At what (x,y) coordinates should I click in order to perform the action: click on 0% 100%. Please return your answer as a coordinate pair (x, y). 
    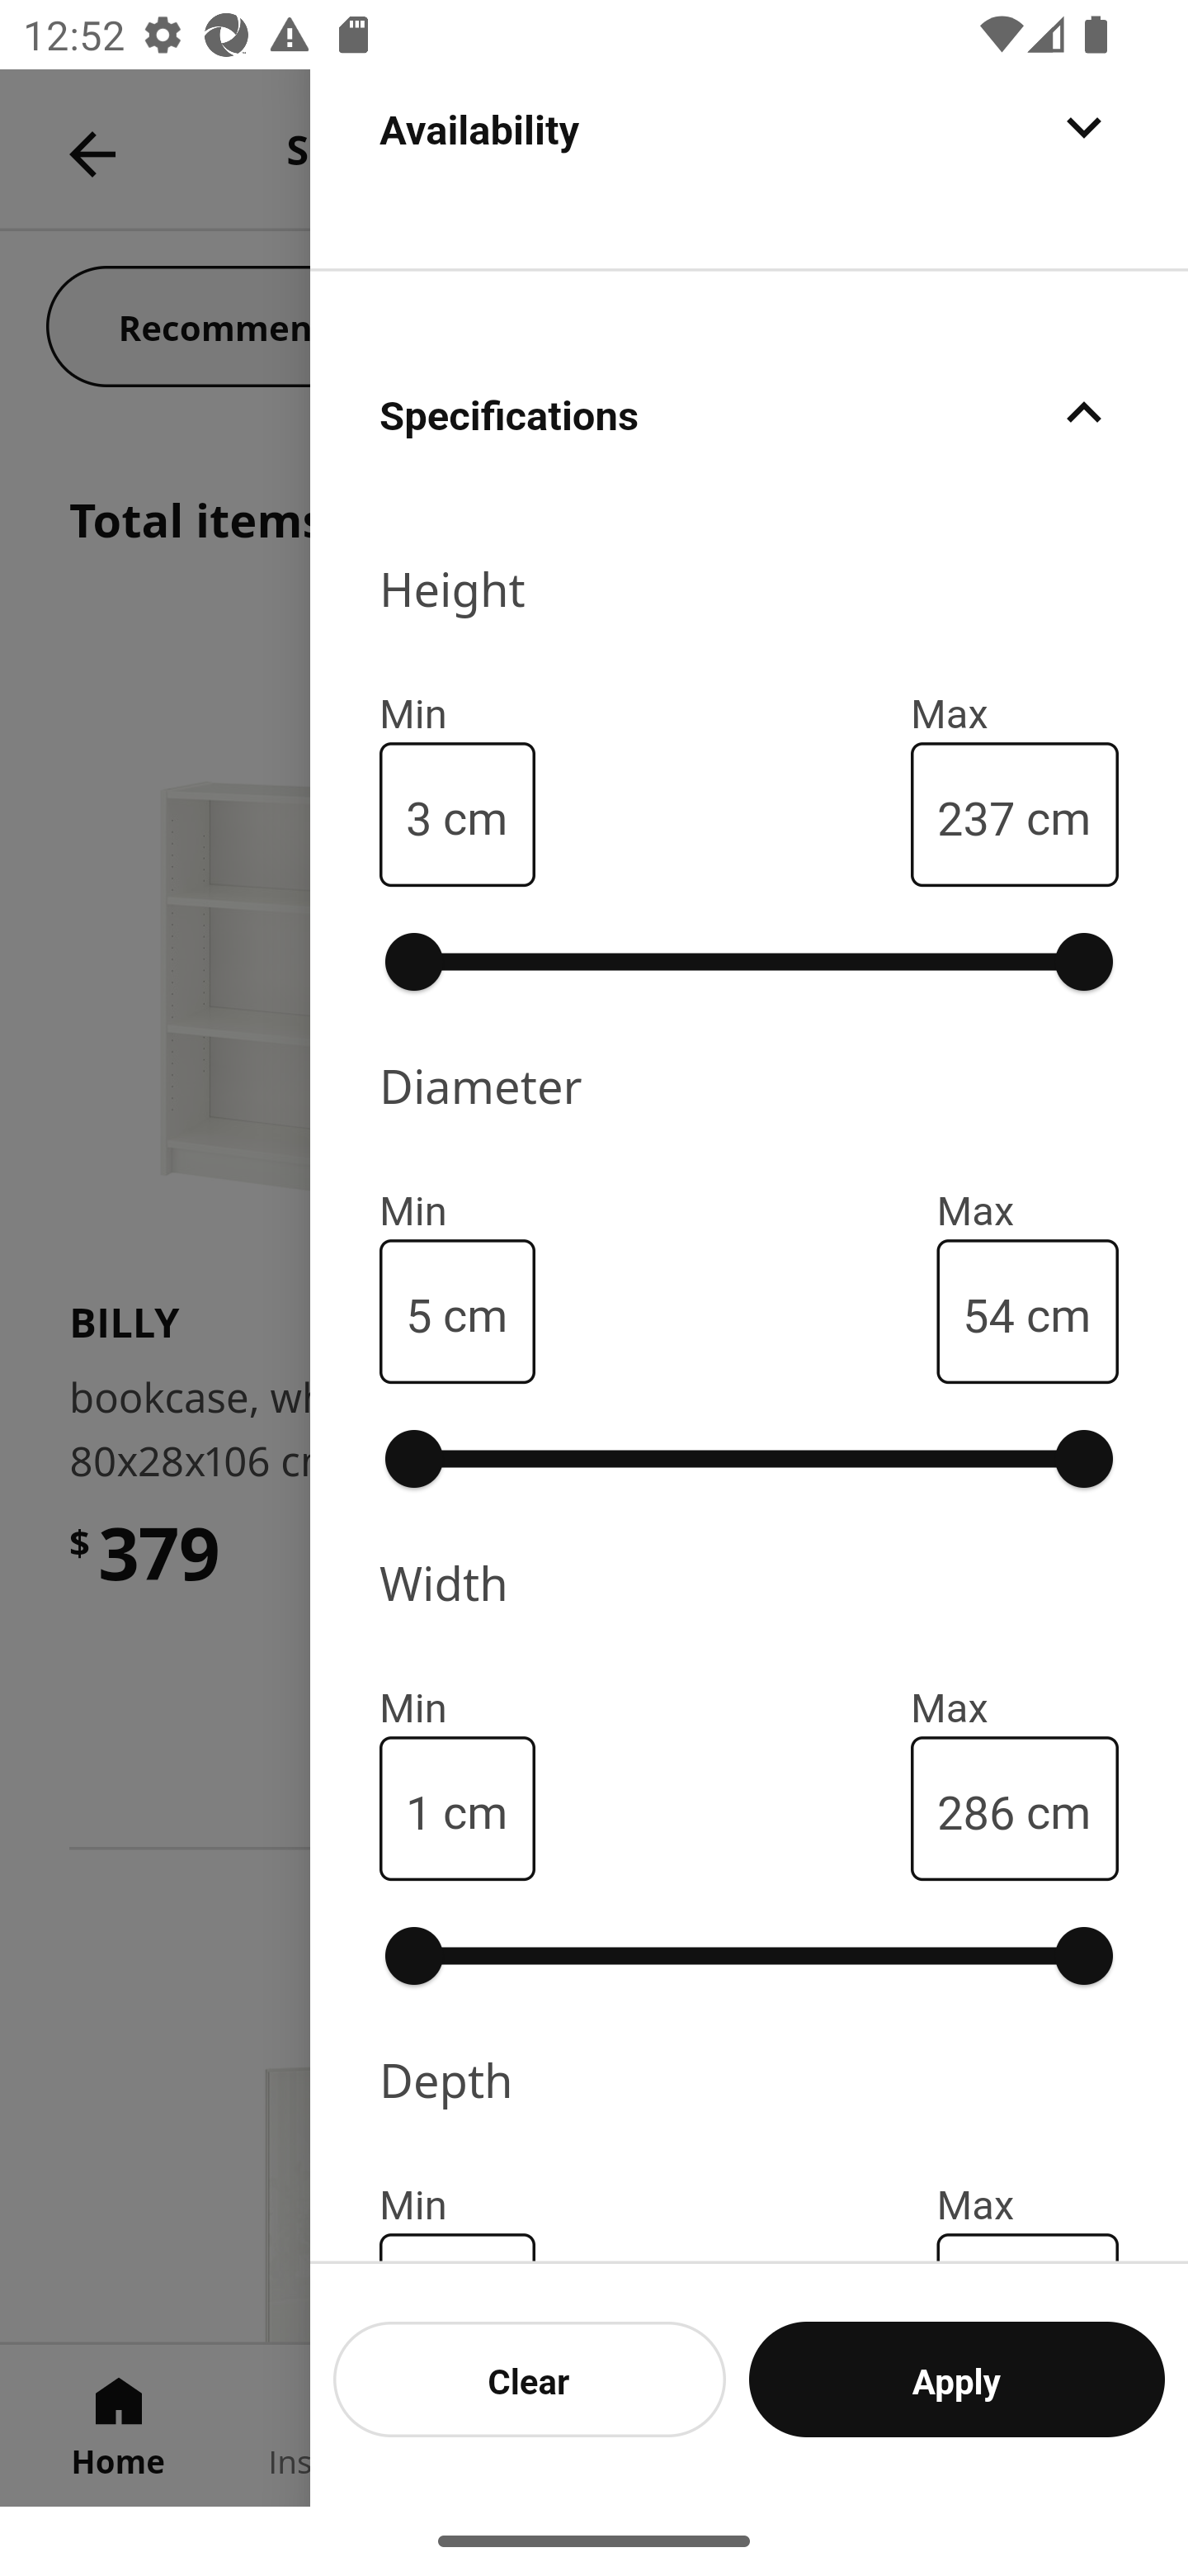
    Looking at the image, I should click on (749, 962).